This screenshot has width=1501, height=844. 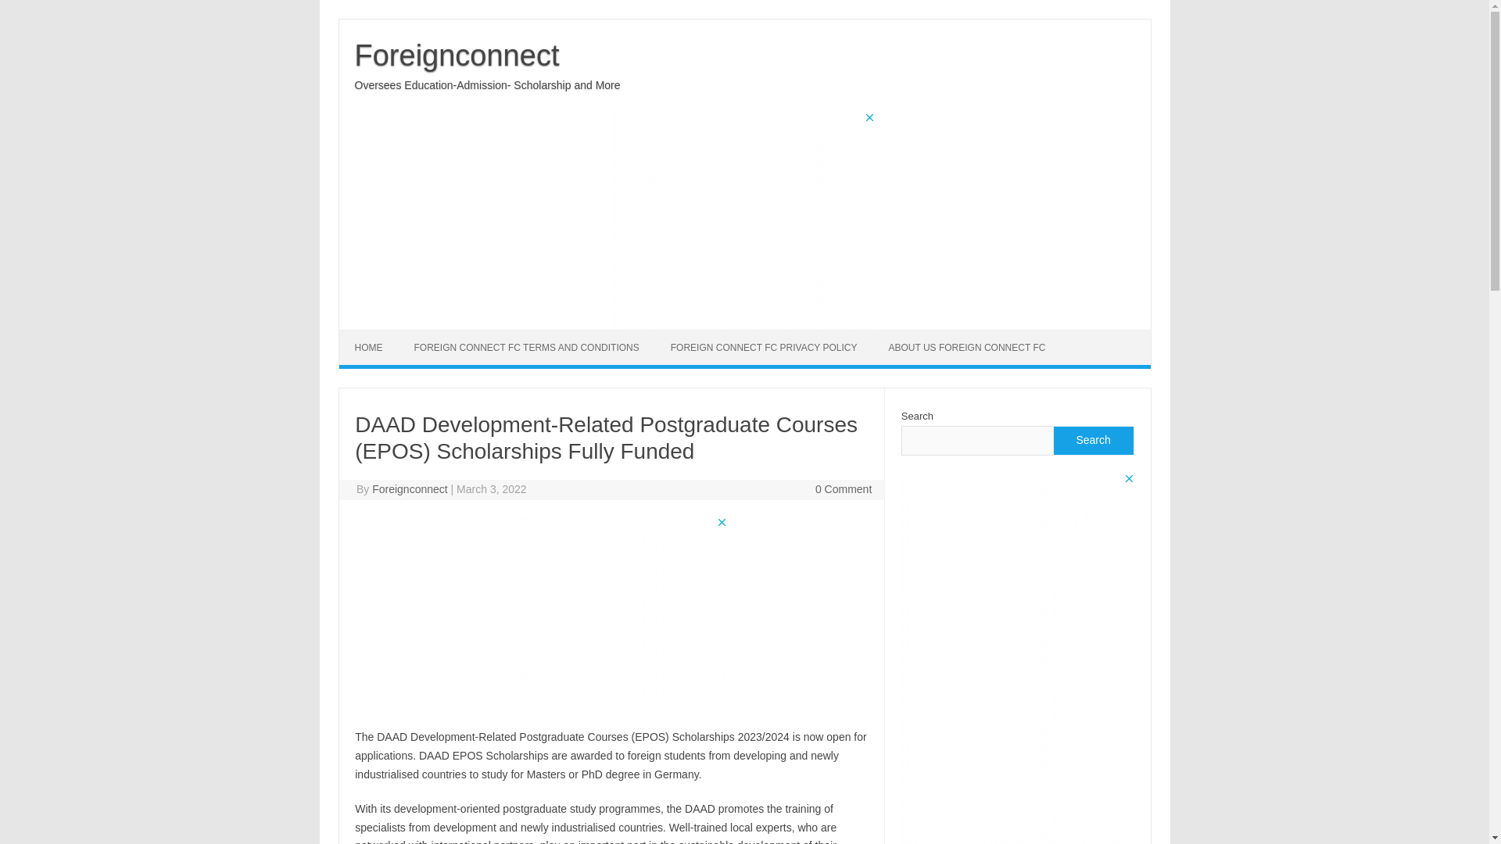 What do you see at coordinates (966, 347) in the screenshot?
I see `ABOUT US FOREIGN CONNECT FC` at bounding box center [966, 347].